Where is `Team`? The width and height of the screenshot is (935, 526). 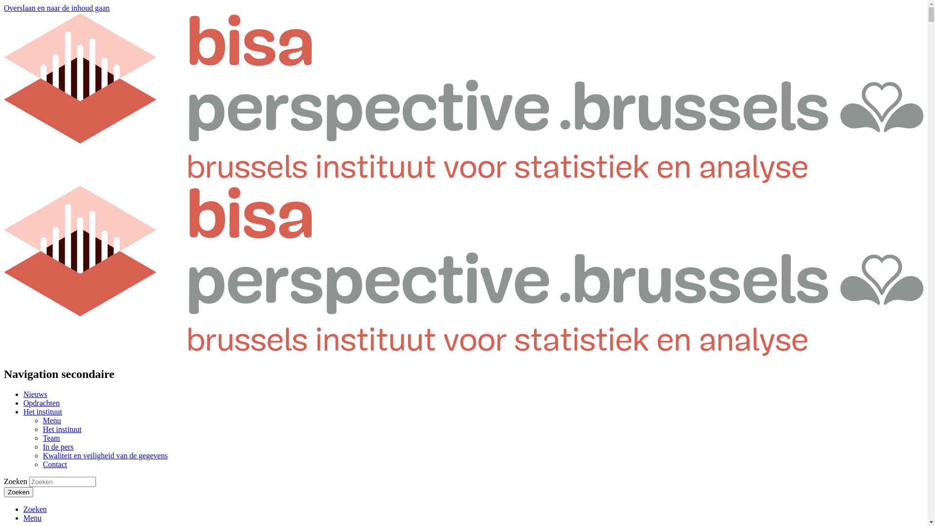
Team is located at coordinates (51, 438).